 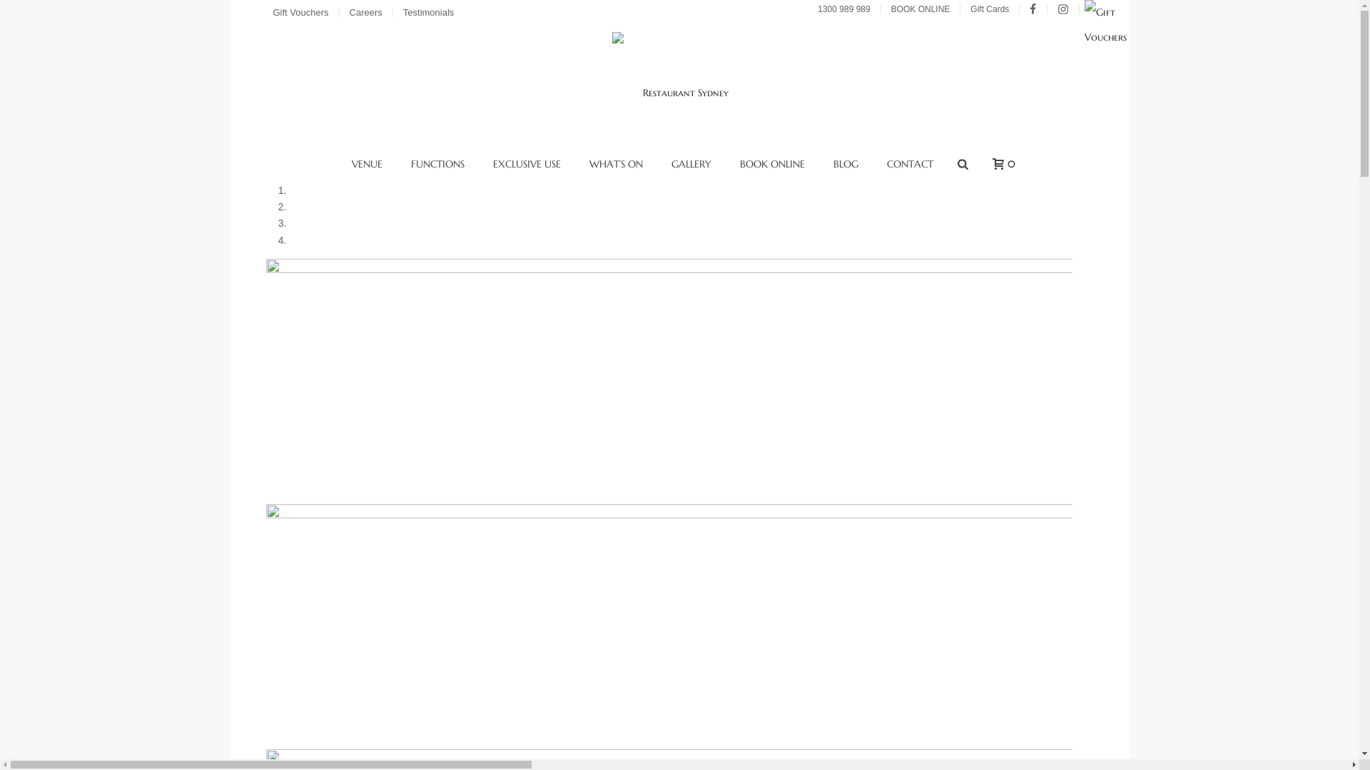 What do you see at coordinates (303, 13) in the screenshot?
I see `Gift Vouchers` at bounding box center [303, 13].